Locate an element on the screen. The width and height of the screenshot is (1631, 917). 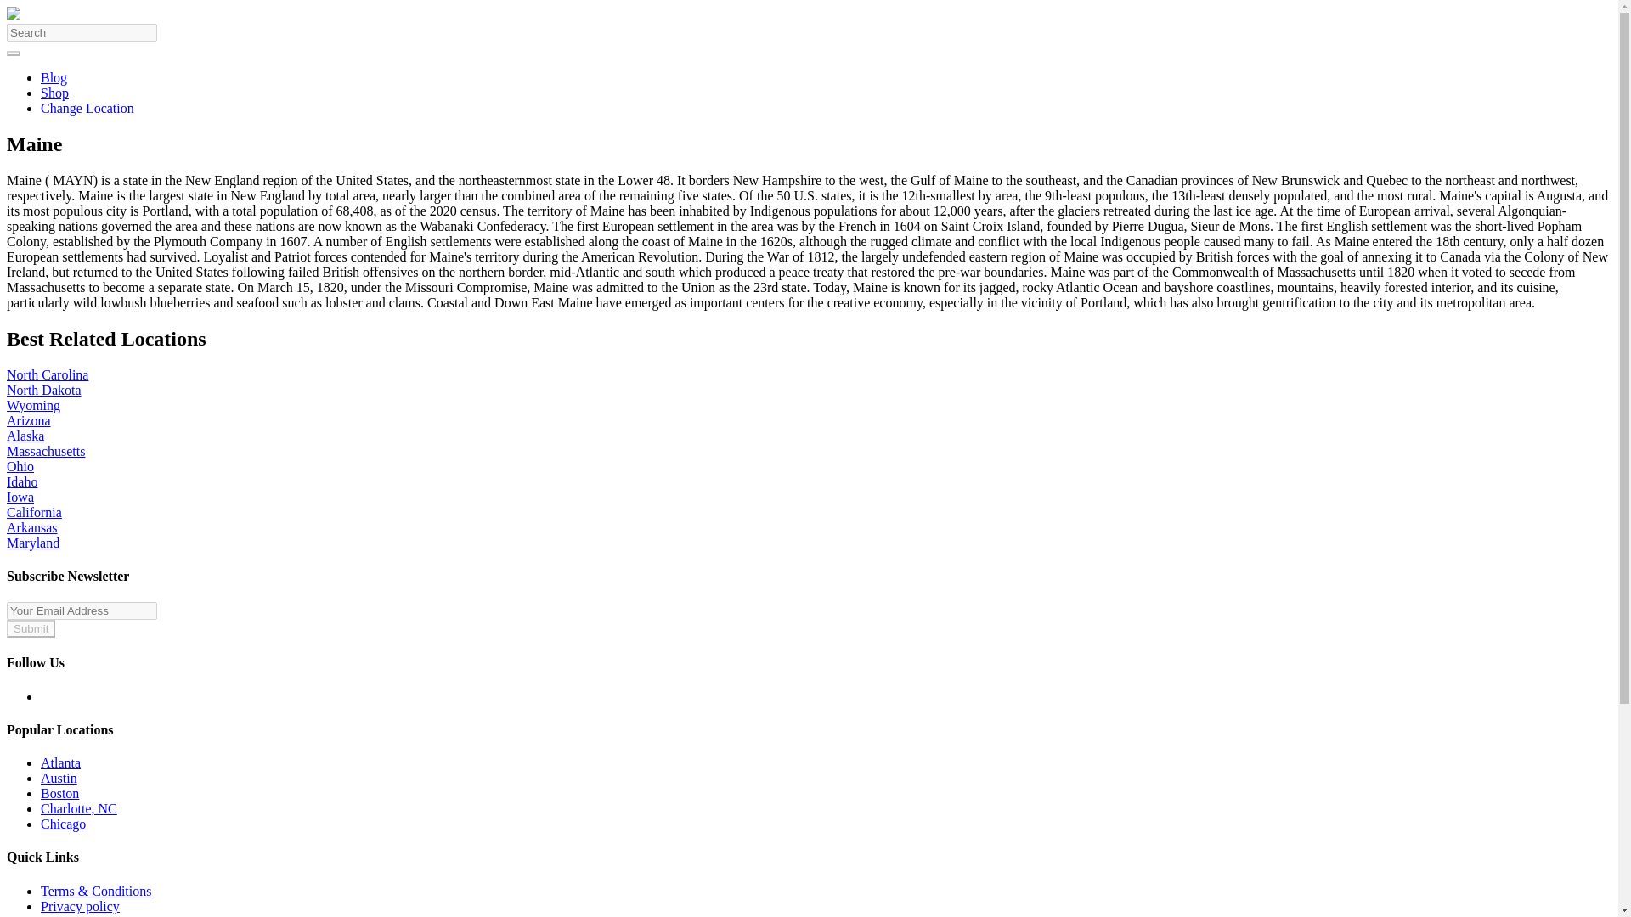
Blog is located at coordinates (54, 78).